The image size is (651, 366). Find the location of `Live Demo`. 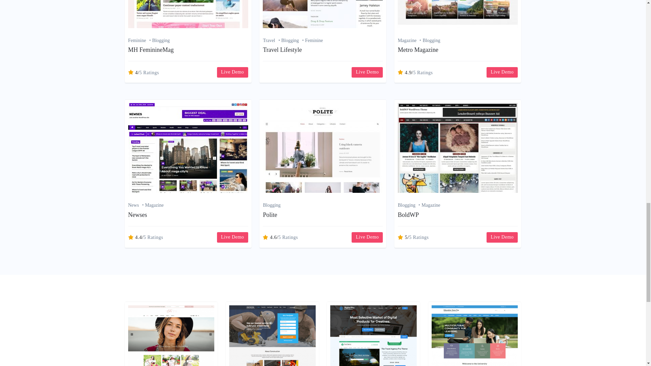

Live Demo is located at coordinates (367, 72).